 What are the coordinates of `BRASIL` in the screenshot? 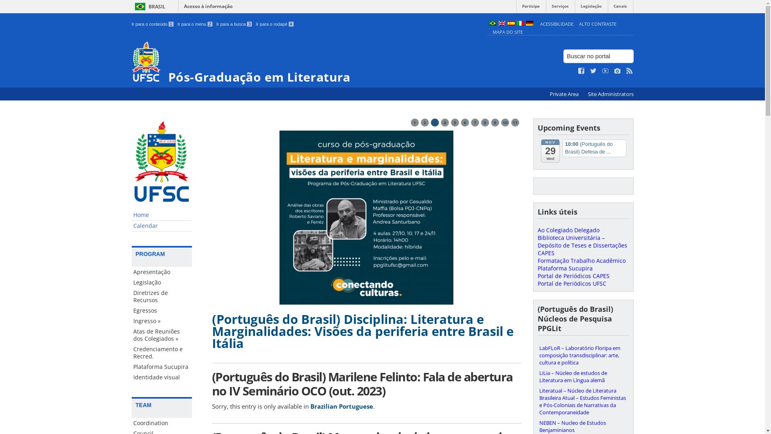 It's located at (149, 6).